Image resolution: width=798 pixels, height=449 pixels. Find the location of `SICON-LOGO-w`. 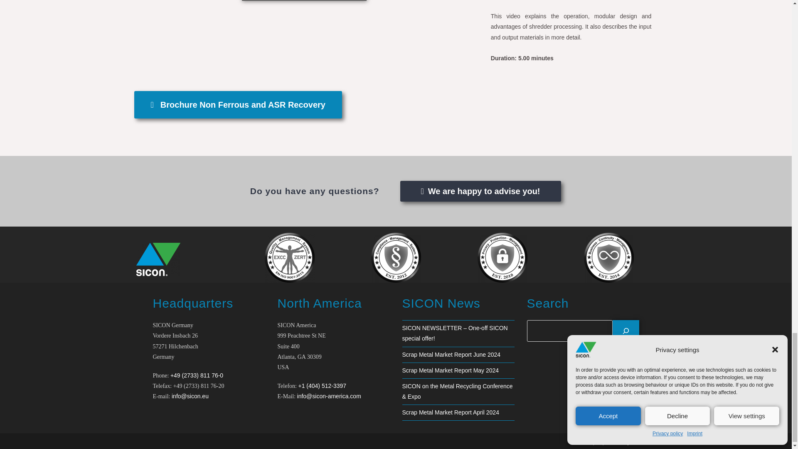

SICON-LOGO-w is located at coordinates (158, 259).